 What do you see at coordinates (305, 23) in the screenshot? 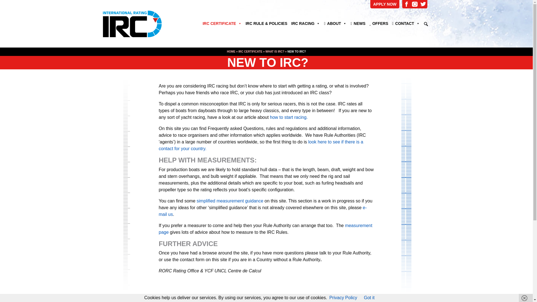
I see `IRC RACING` at bounding box center [305, 23].